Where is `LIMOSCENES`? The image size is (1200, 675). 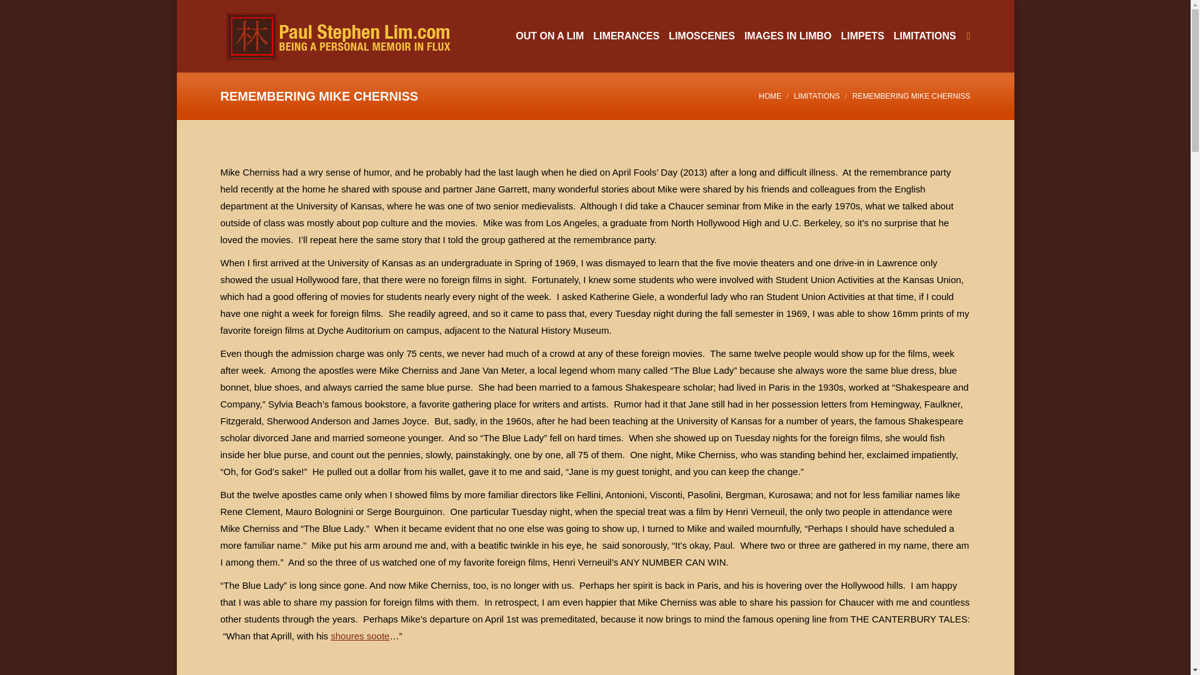
LIMOSCENES is located at coordinates (701, 36).